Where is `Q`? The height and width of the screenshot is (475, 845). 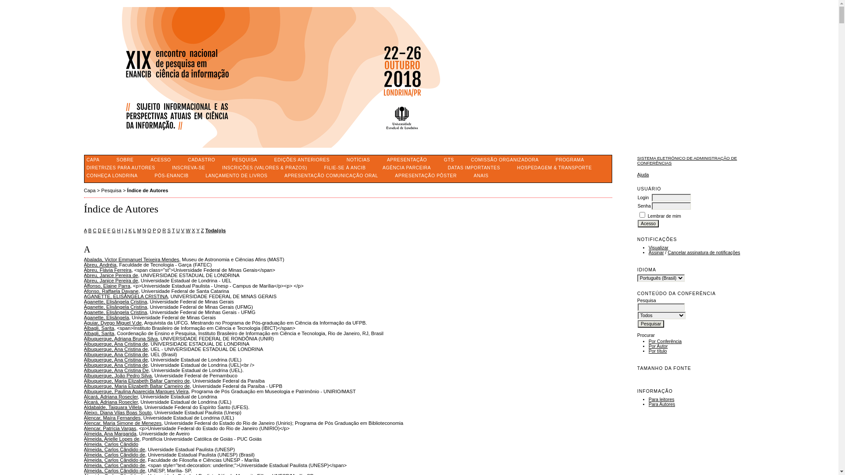
Q is located at coordinates (159, 230).